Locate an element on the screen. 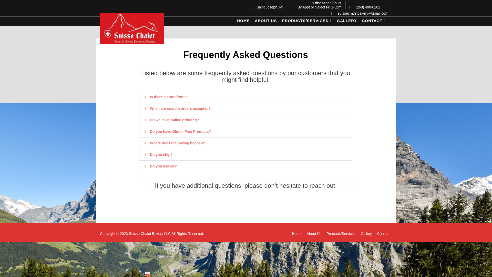 The height and width of the screenshot is (277, 492). About Us is located at coordinates (314, 233).